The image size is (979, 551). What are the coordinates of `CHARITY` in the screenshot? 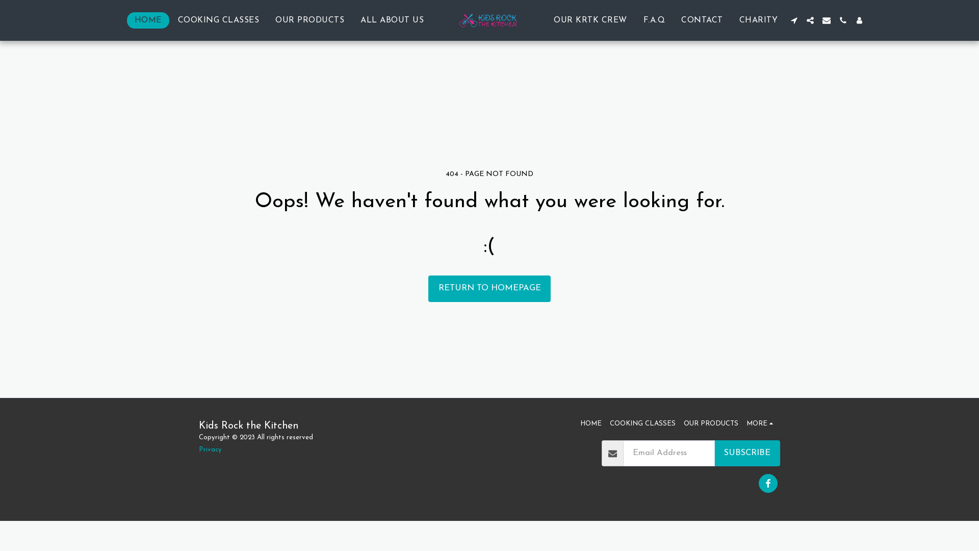 It's located at (759, 20).